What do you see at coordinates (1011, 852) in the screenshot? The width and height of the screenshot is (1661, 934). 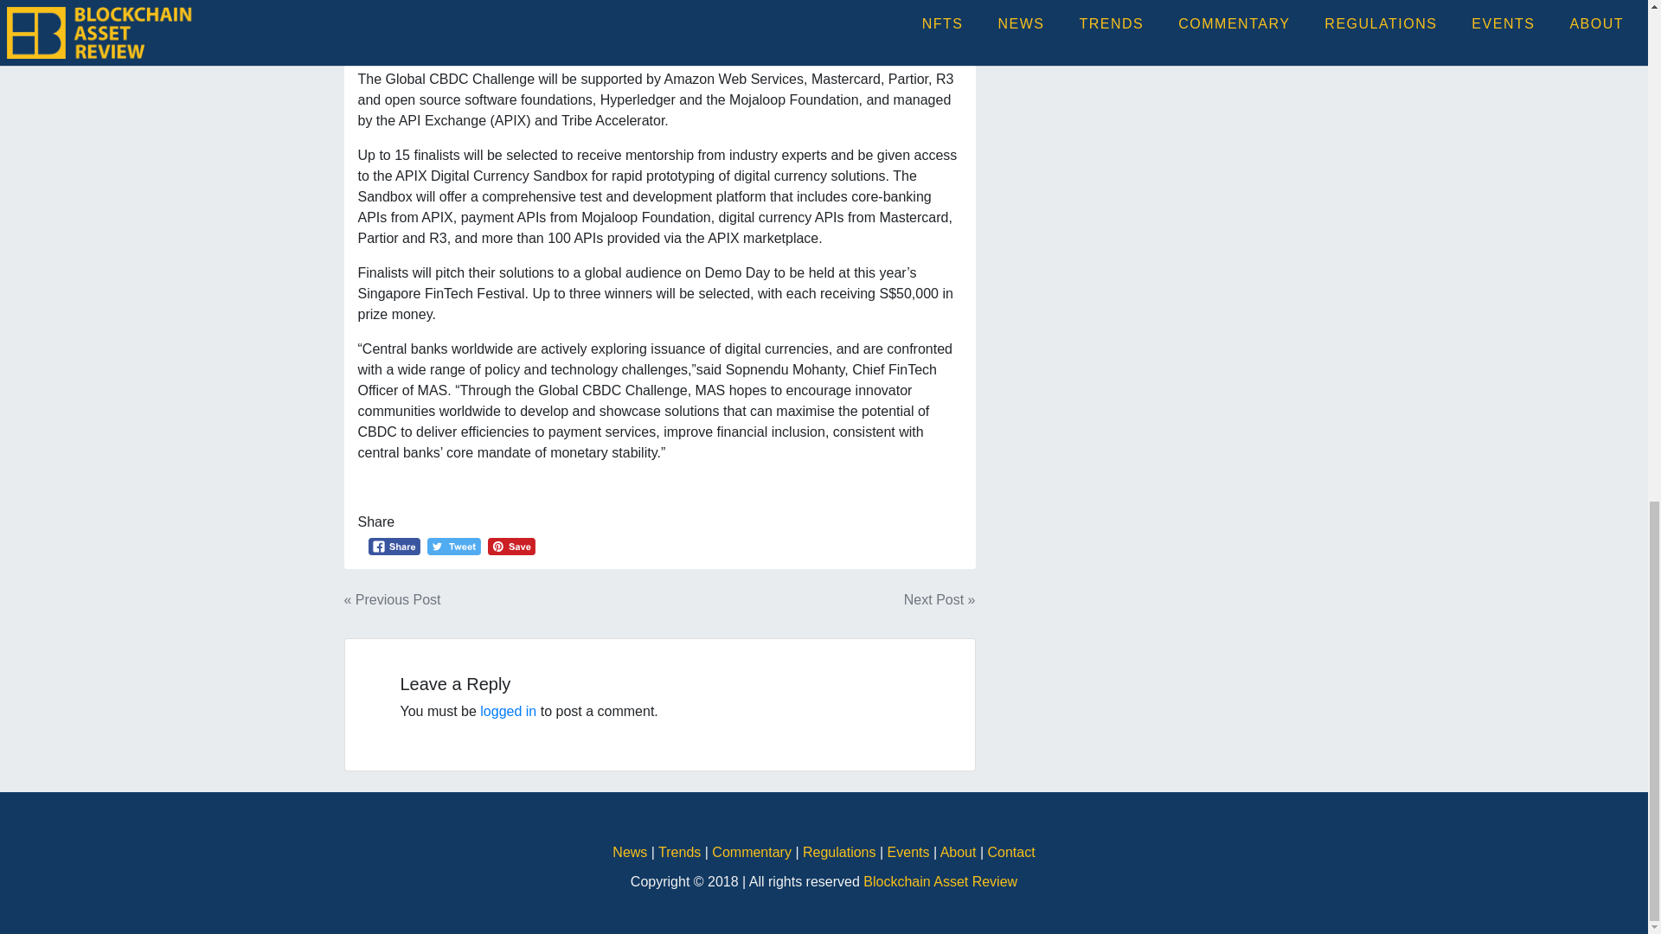 I see `Contact` at bounding box center [1011, 852].